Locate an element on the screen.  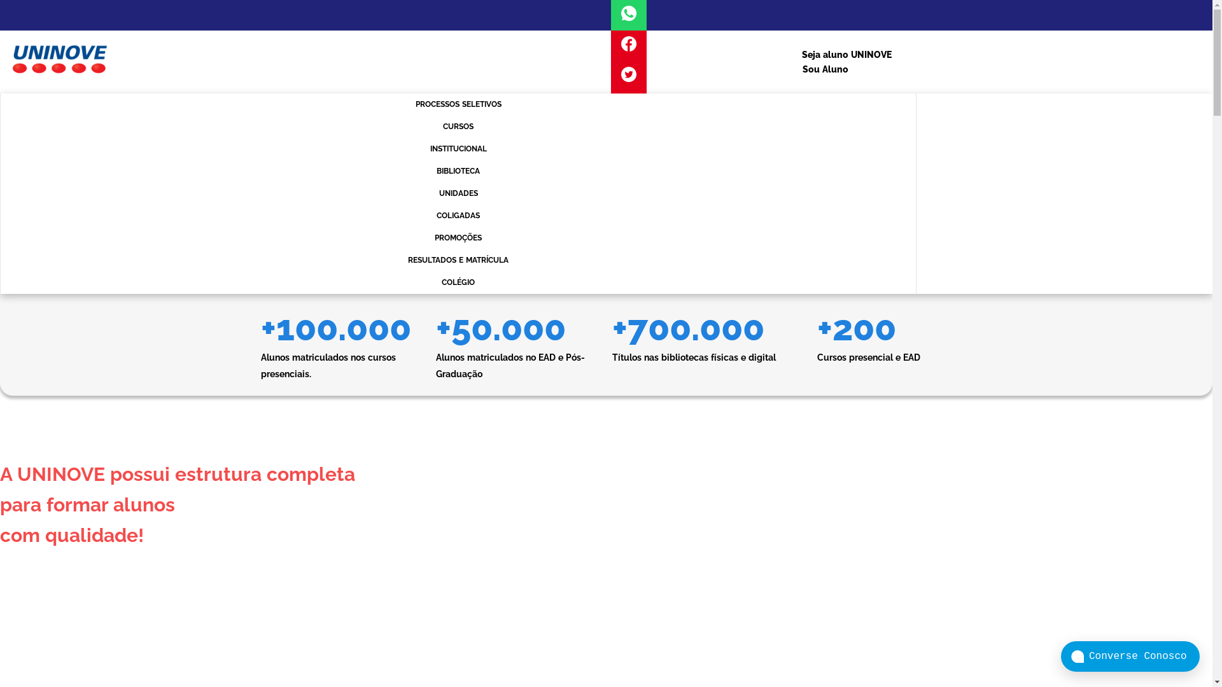
UNIDADES is located at coordinates (458, 193).